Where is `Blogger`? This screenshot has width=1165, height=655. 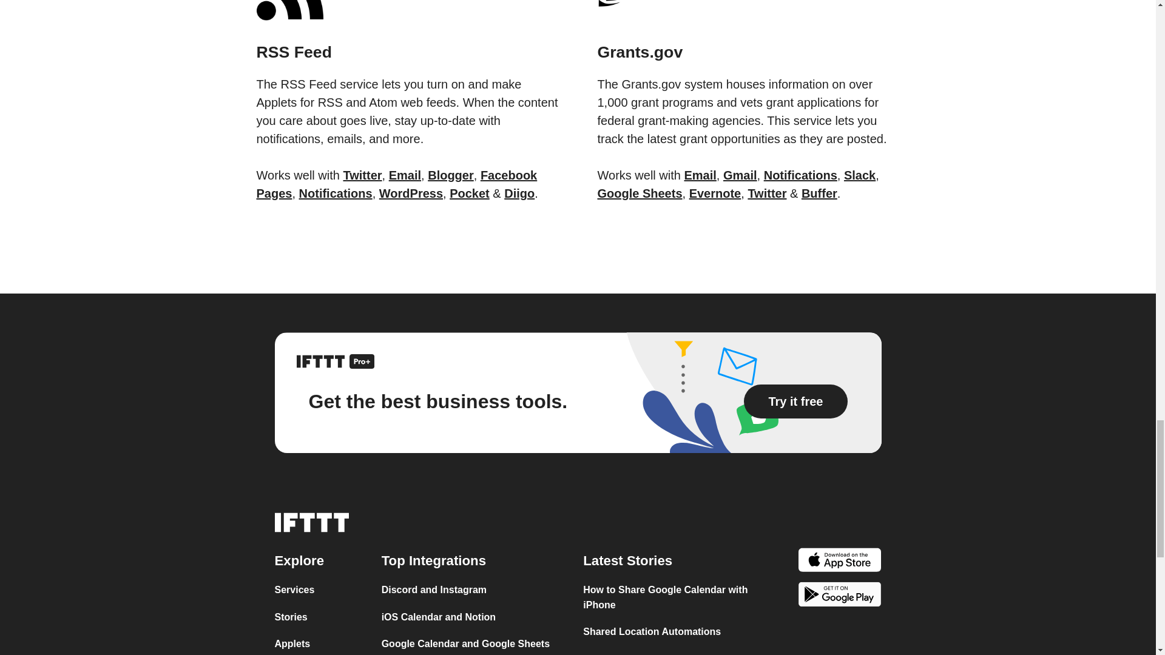
Blogger is located at coordinates (450, 175).